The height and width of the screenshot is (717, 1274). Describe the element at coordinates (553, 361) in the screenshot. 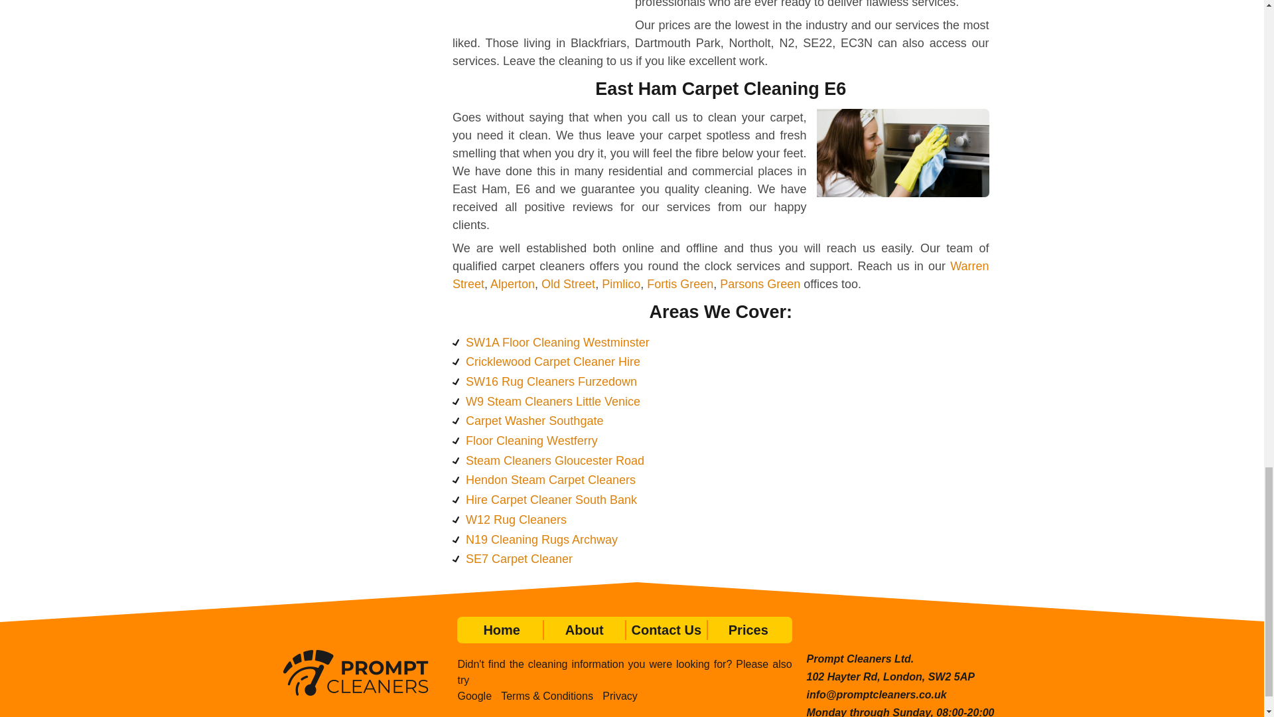

I see `Cricklewood Carpet Cleaner Hire` at that location.